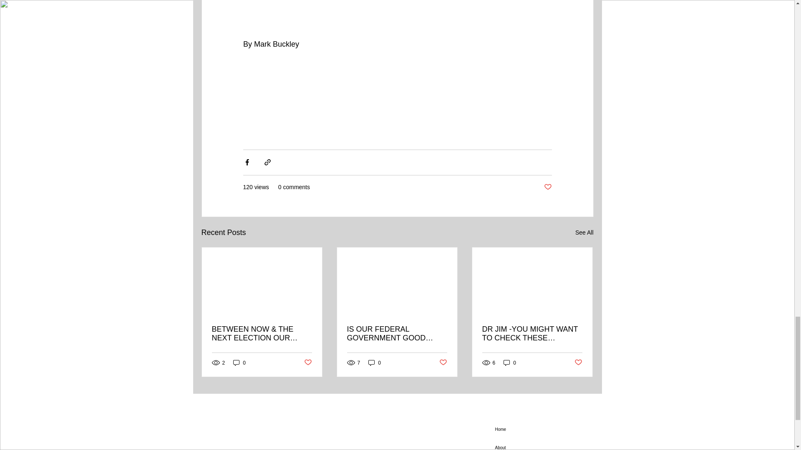 This screenshot has width=801, height=450. I want to click on 0, so click(239, 362).